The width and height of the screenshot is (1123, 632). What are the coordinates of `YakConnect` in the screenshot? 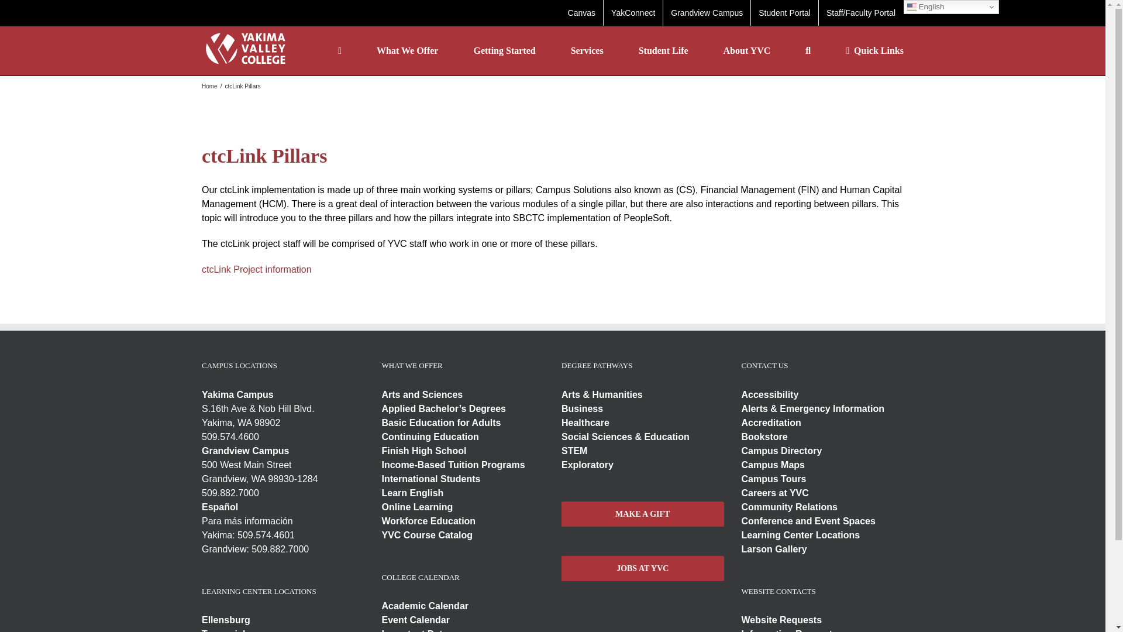 It's located at (633, 13).